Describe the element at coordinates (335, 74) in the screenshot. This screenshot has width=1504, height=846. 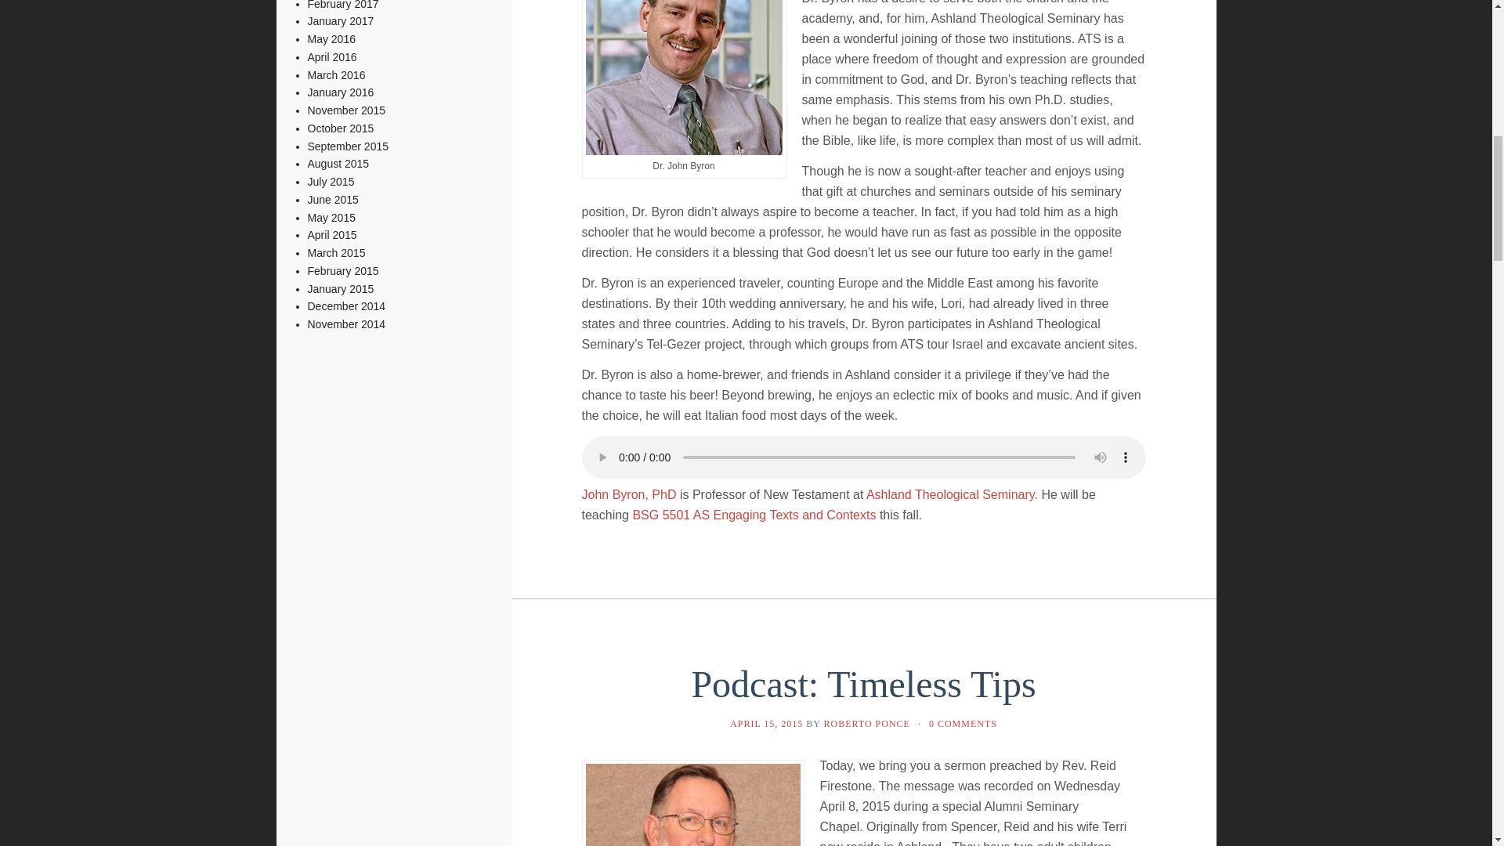
I see `March 2016` at that location.